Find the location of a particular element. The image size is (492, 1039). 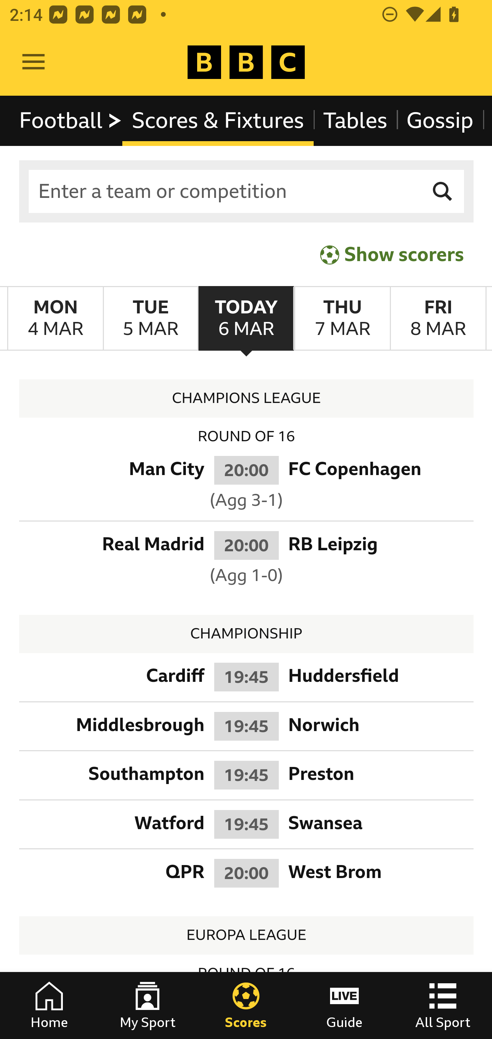

TuesdayMarch 5th Tuesday March 5th is located at coordinates (150, 319).